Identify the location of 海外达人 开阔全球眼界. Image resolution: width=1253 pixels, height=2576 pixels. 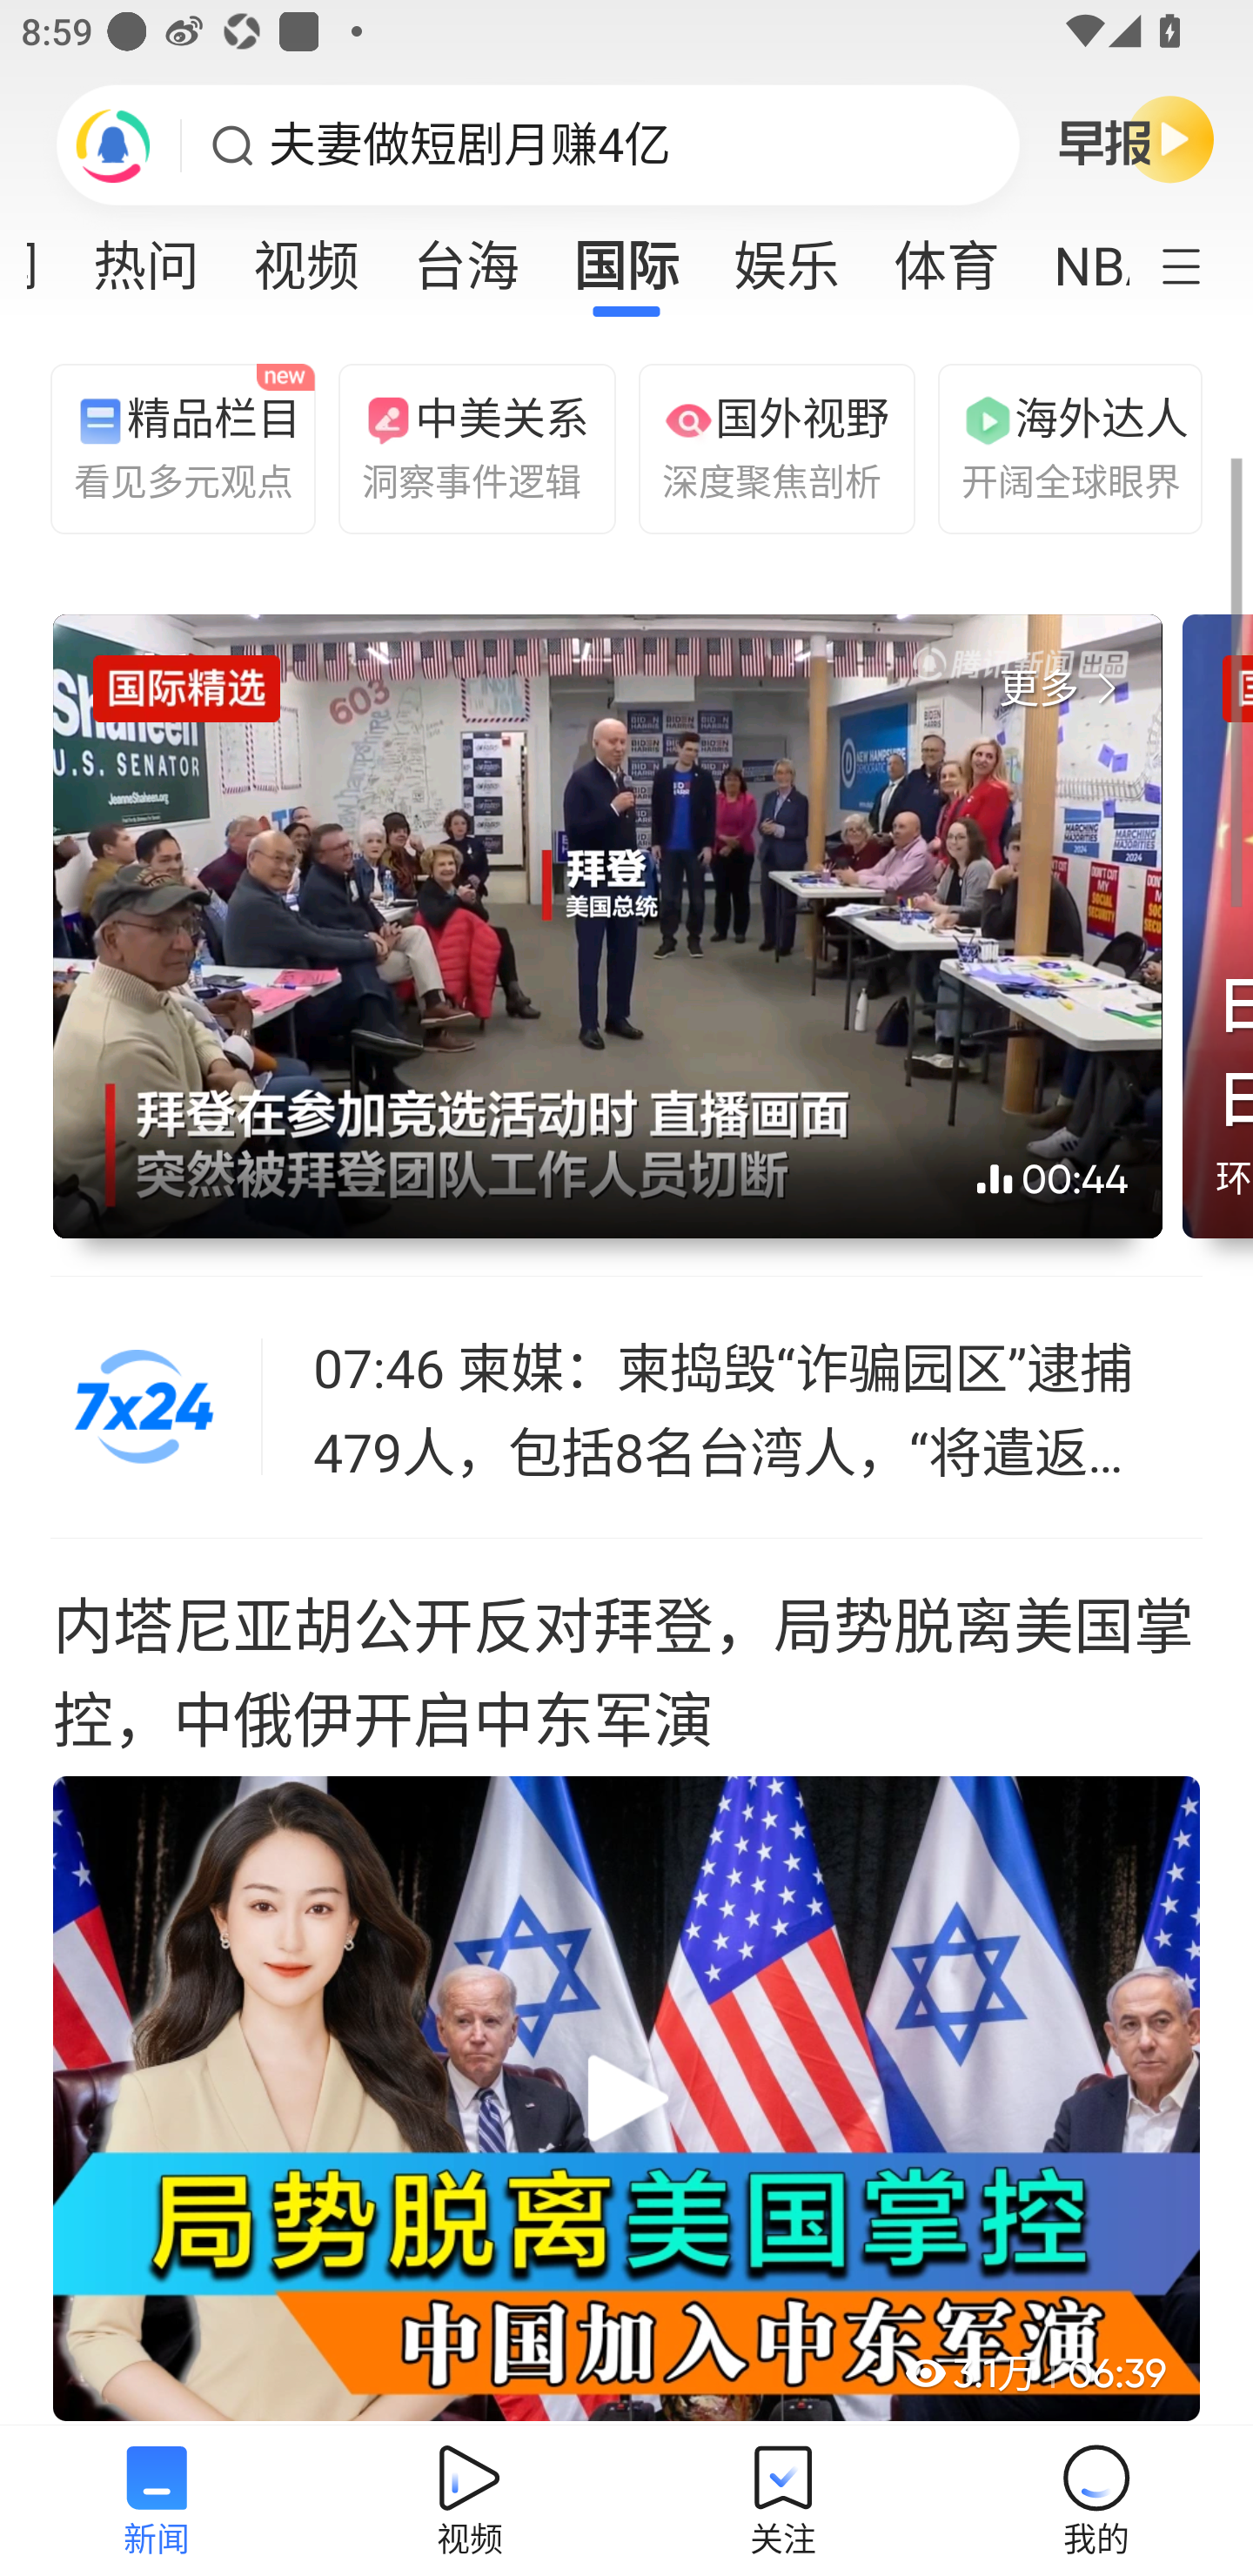
(1063, 447).